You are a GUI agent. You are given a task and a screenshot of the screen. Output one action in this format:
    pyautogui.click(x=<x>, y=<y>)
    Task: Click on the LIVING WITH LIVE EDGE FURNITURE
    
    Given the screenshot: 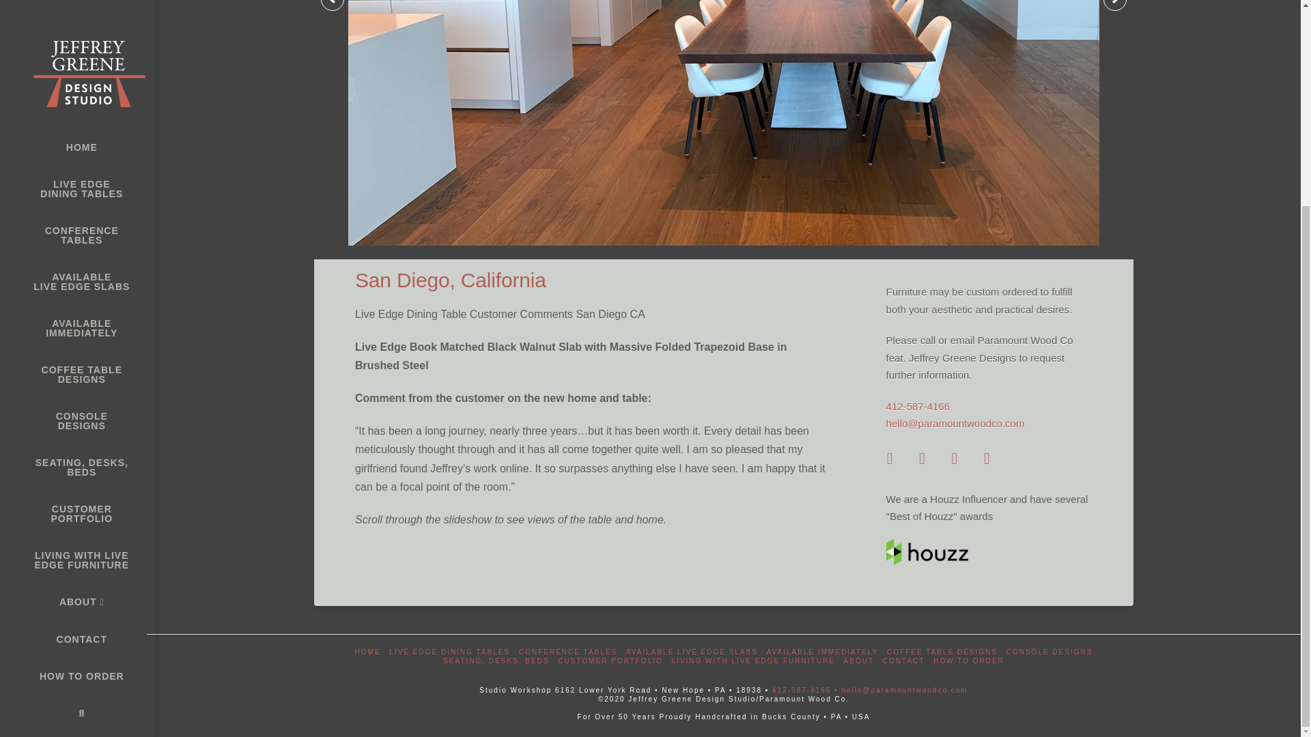 What is the action you would take?
    pyautogui.click(x=78, y=283)
    